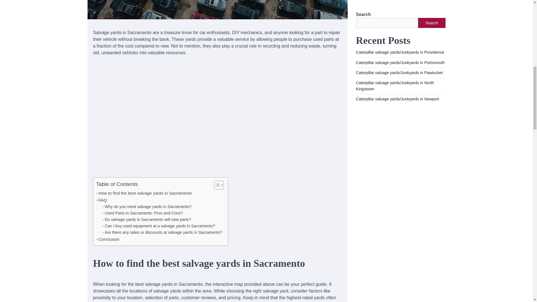 The image size is (537, 302). I want to click on How to find the best salvage yards in Sacramento, so click(108, 239).